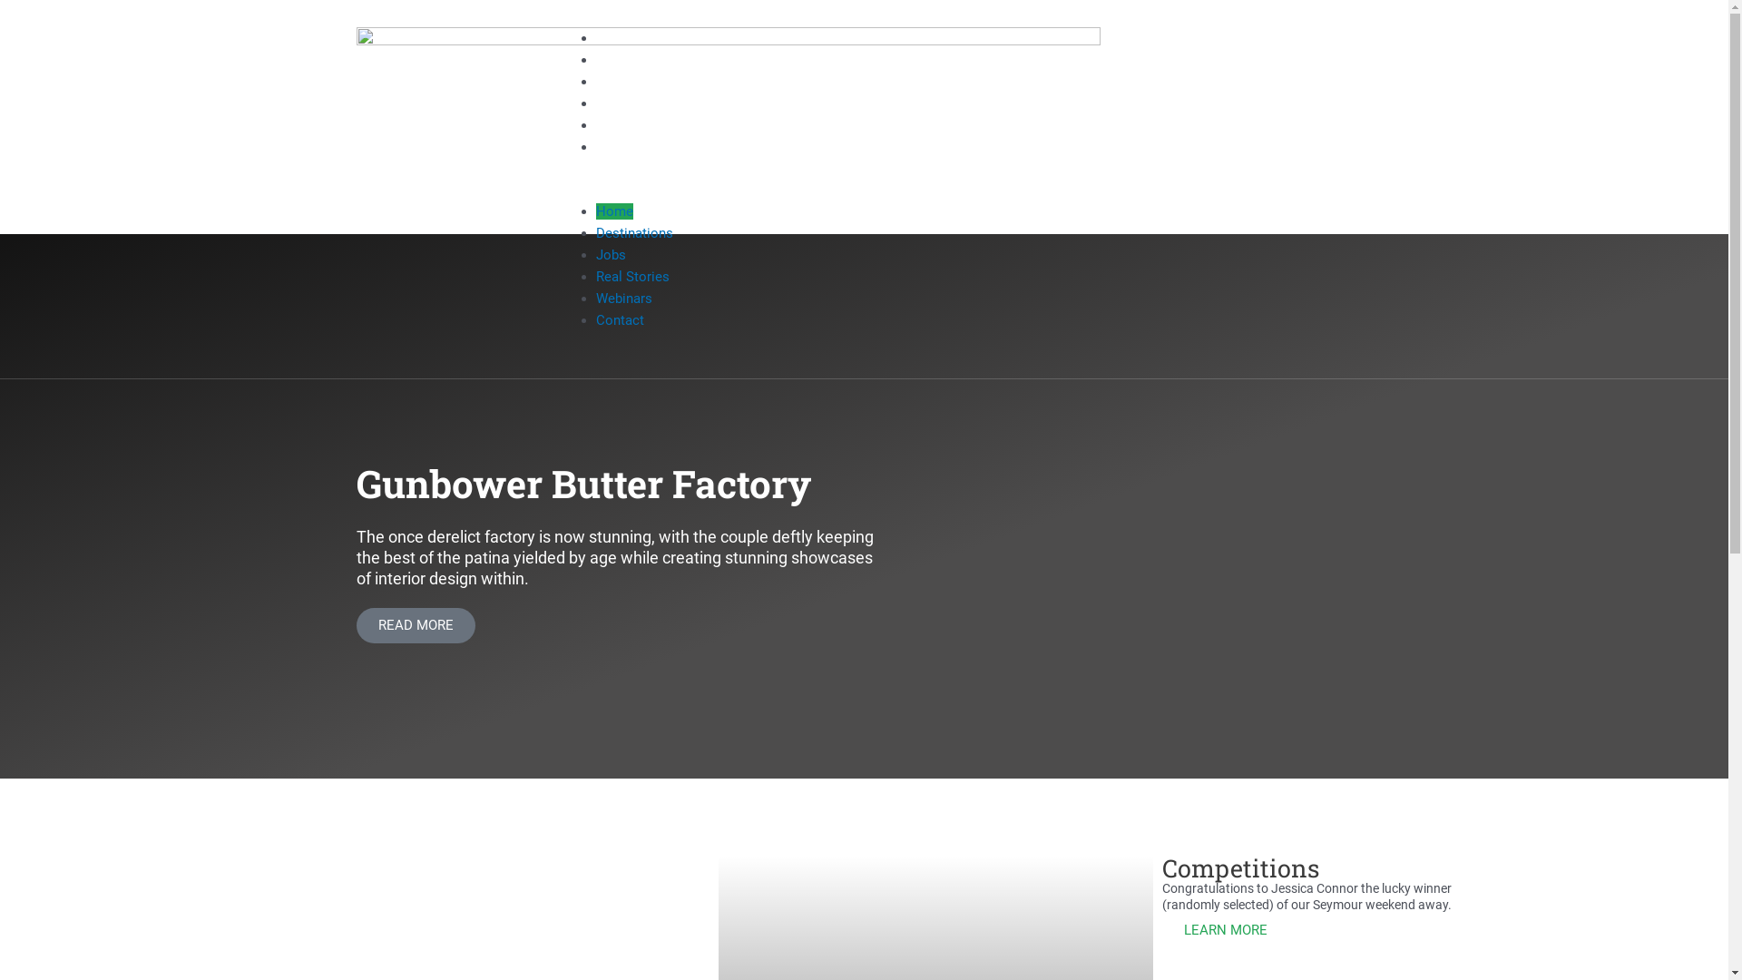 The image size is (1742, 980). I want to click on LEARN MORE, so click(1226, 931).